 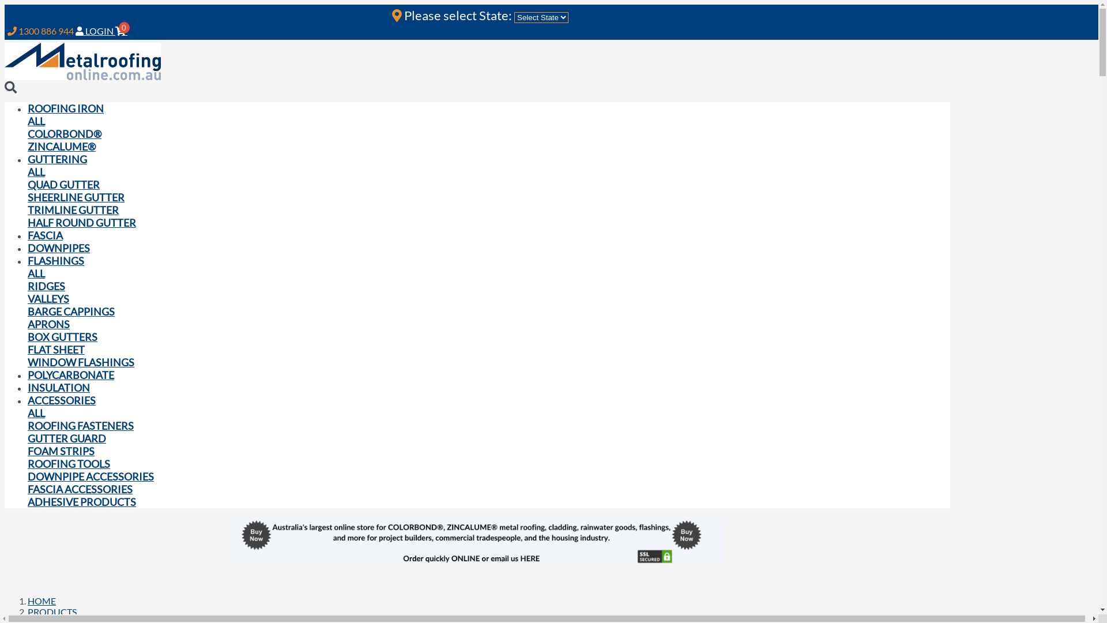 I want to click on ALL, so click(x=36, y=273).